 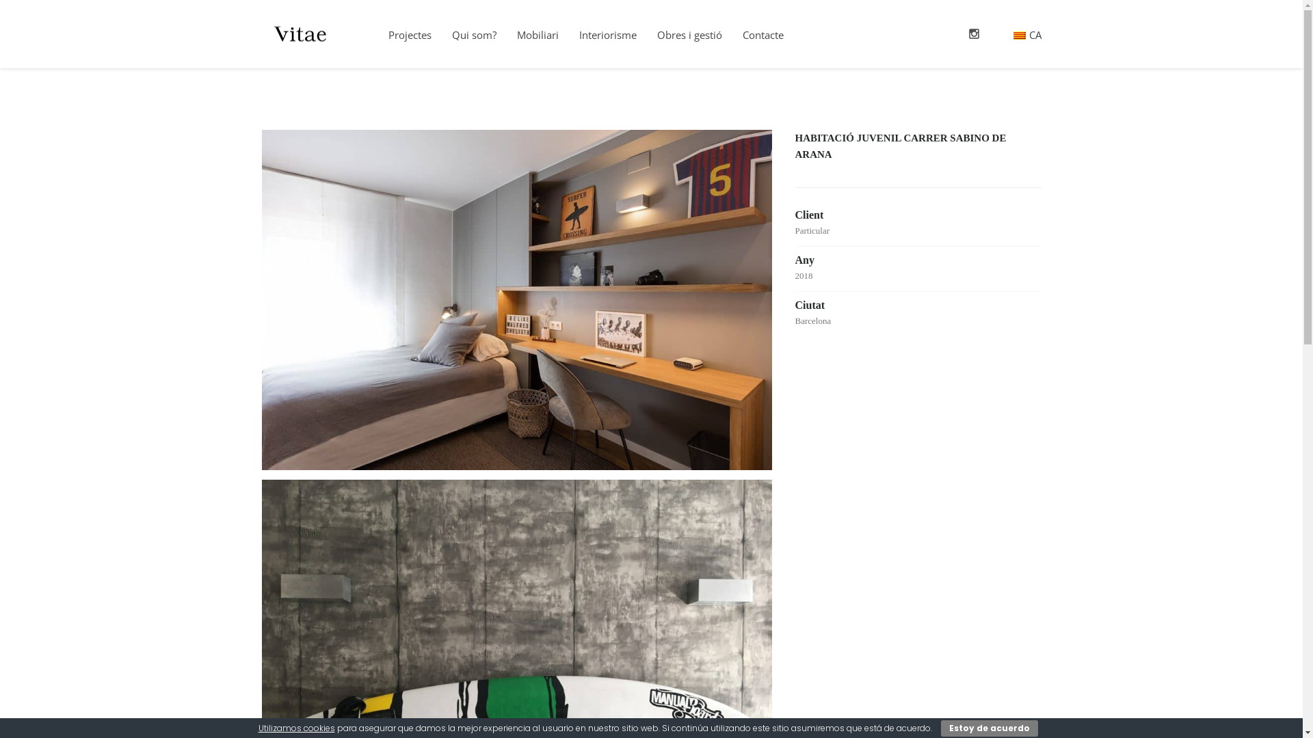 What do you see at coordinates (990, 728) in the screenshot?
I see `Estoy de acuerdo` at bounding box center [990, 728].